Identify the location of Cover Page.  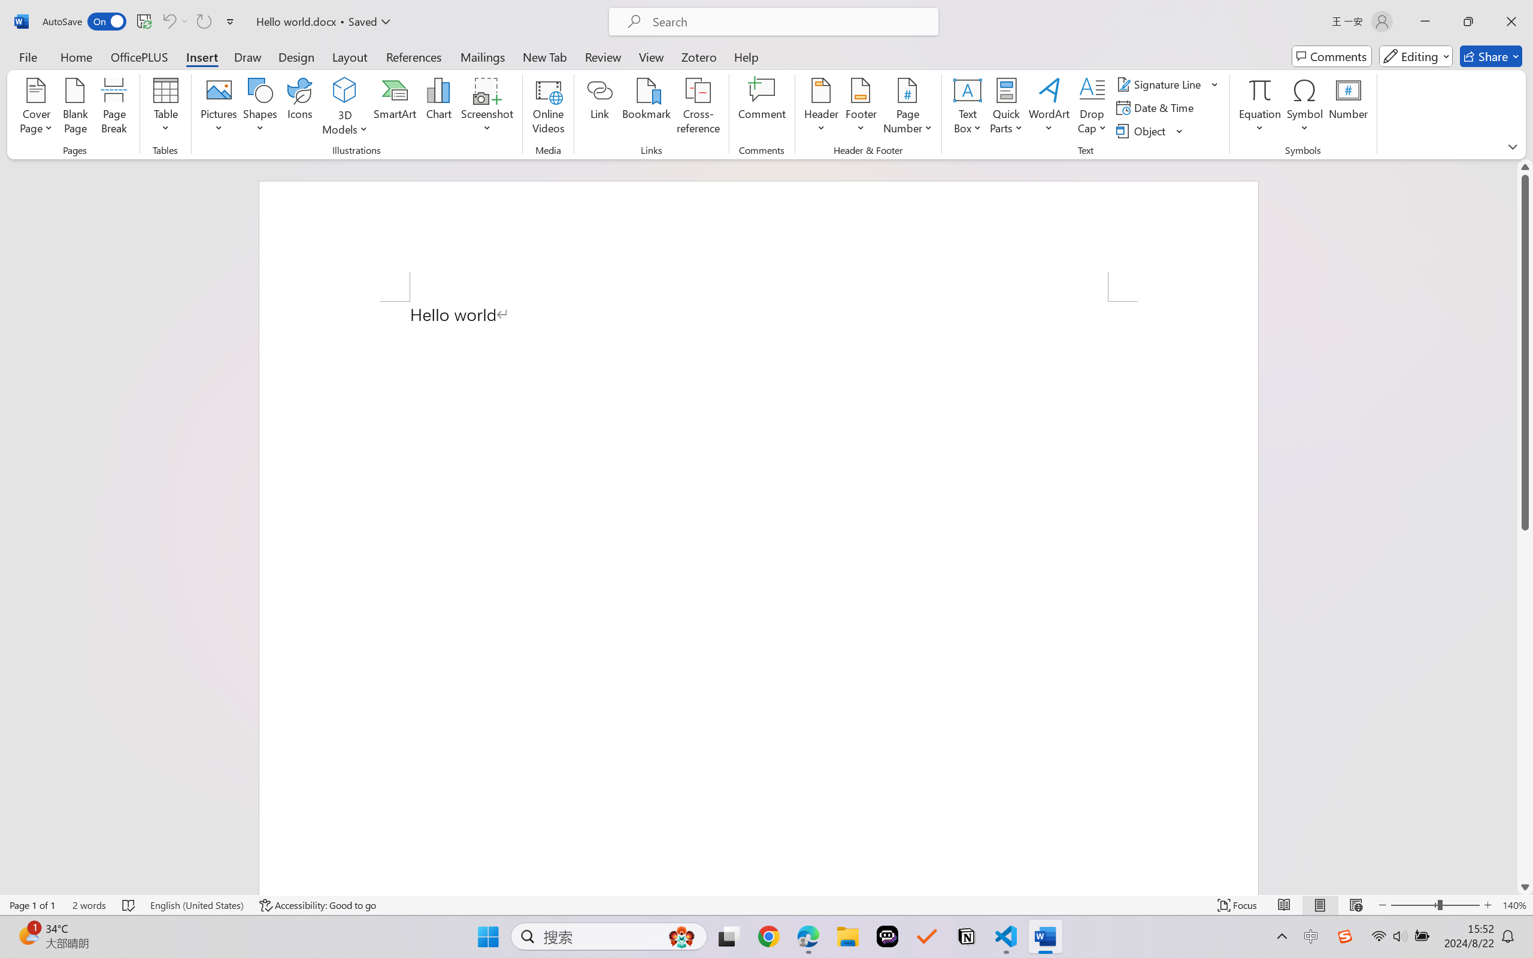
(37, 108).